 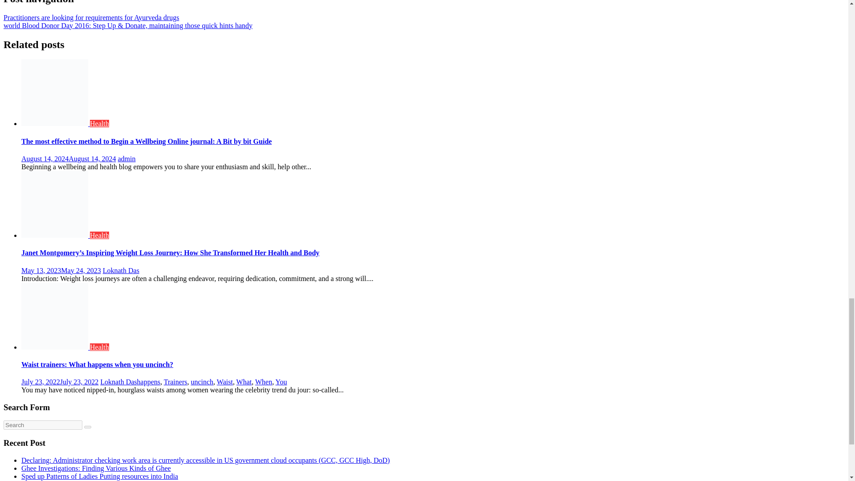 What do you see at coordinates (69, 159) in the screenshot?
I see `August 14, 2024August 14, 2024` at bounding box center [69, 159].